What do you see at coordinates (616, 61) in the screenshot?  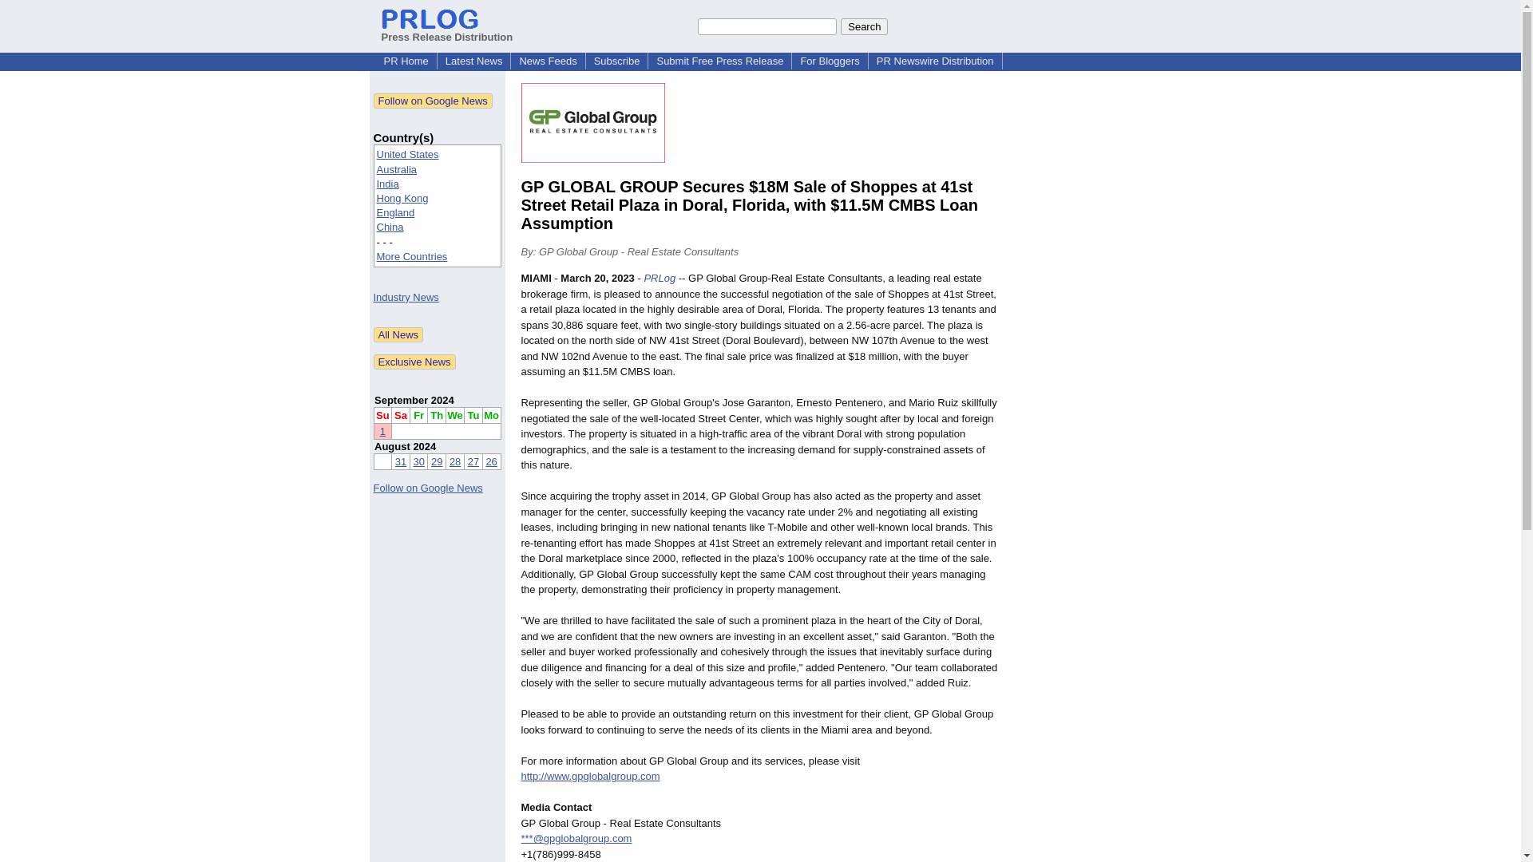 I see `Subscribe` at bounding box center [616, 61].